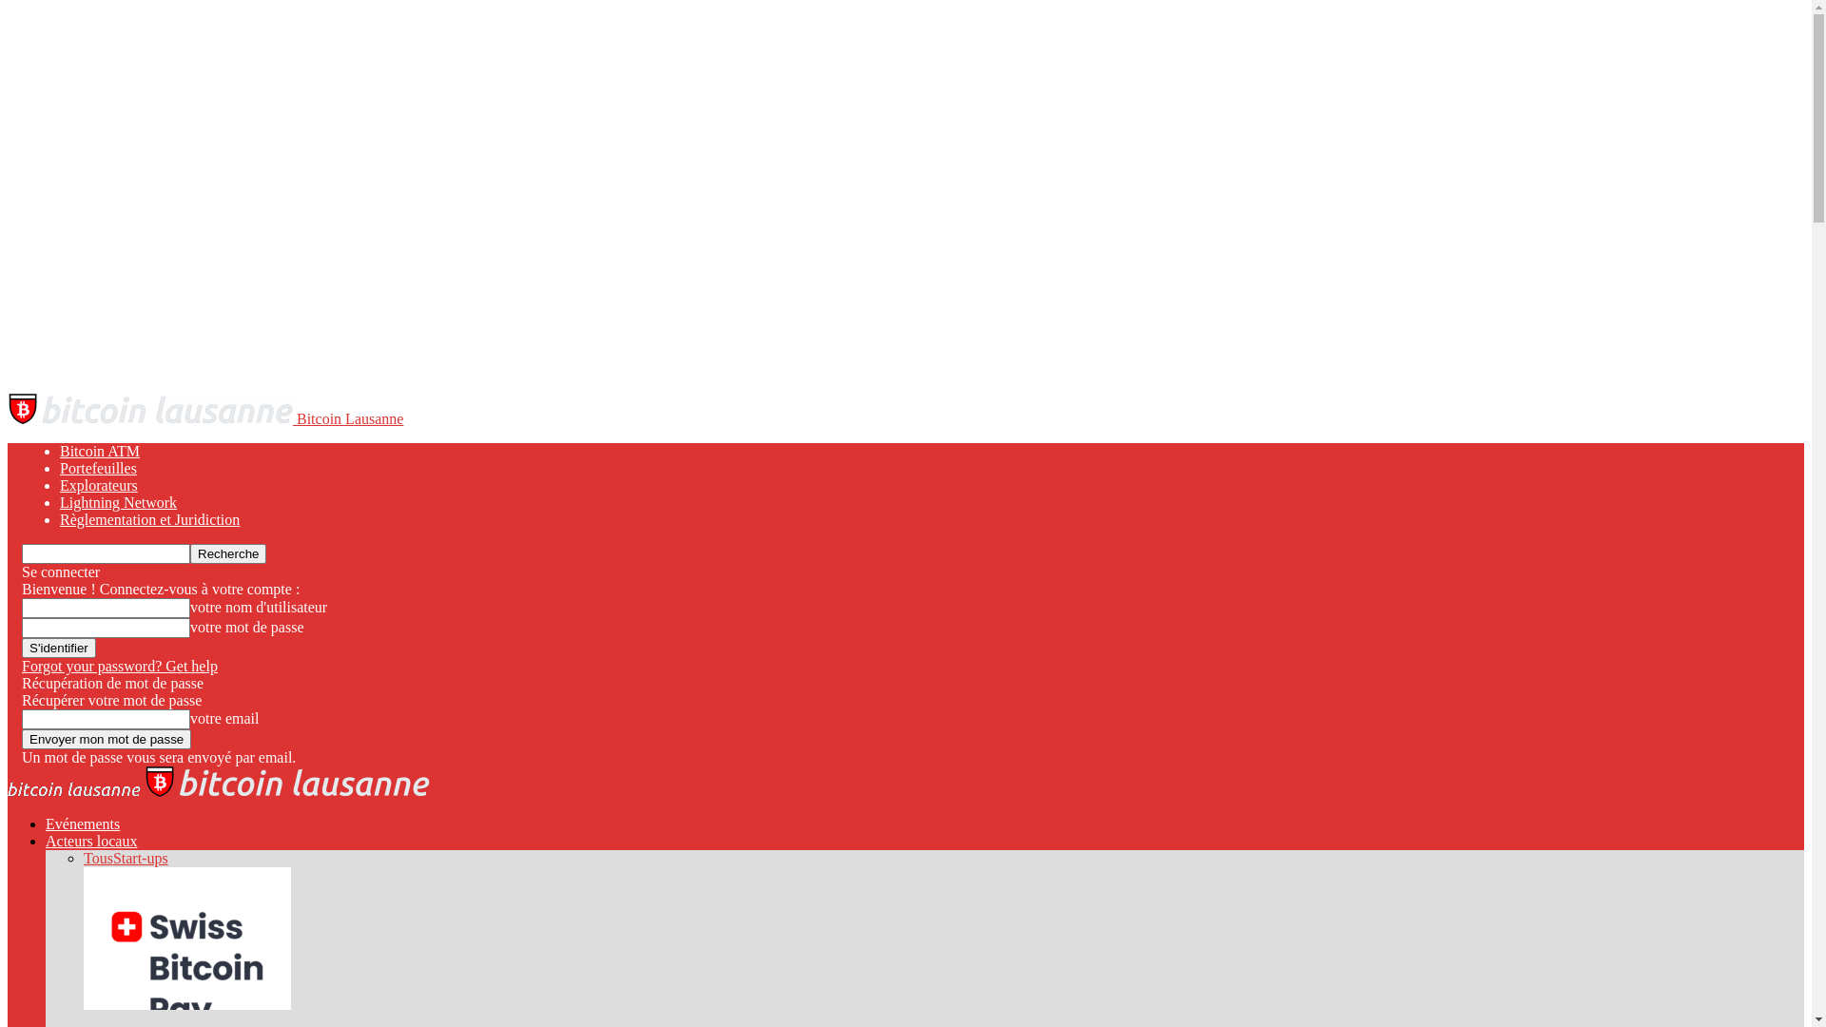 The height and width of the screenshot is (1027, 1826). Describe the element at coordinates (120, 666) in the screenshot. I see `Forgot your password? Get help` at that location.